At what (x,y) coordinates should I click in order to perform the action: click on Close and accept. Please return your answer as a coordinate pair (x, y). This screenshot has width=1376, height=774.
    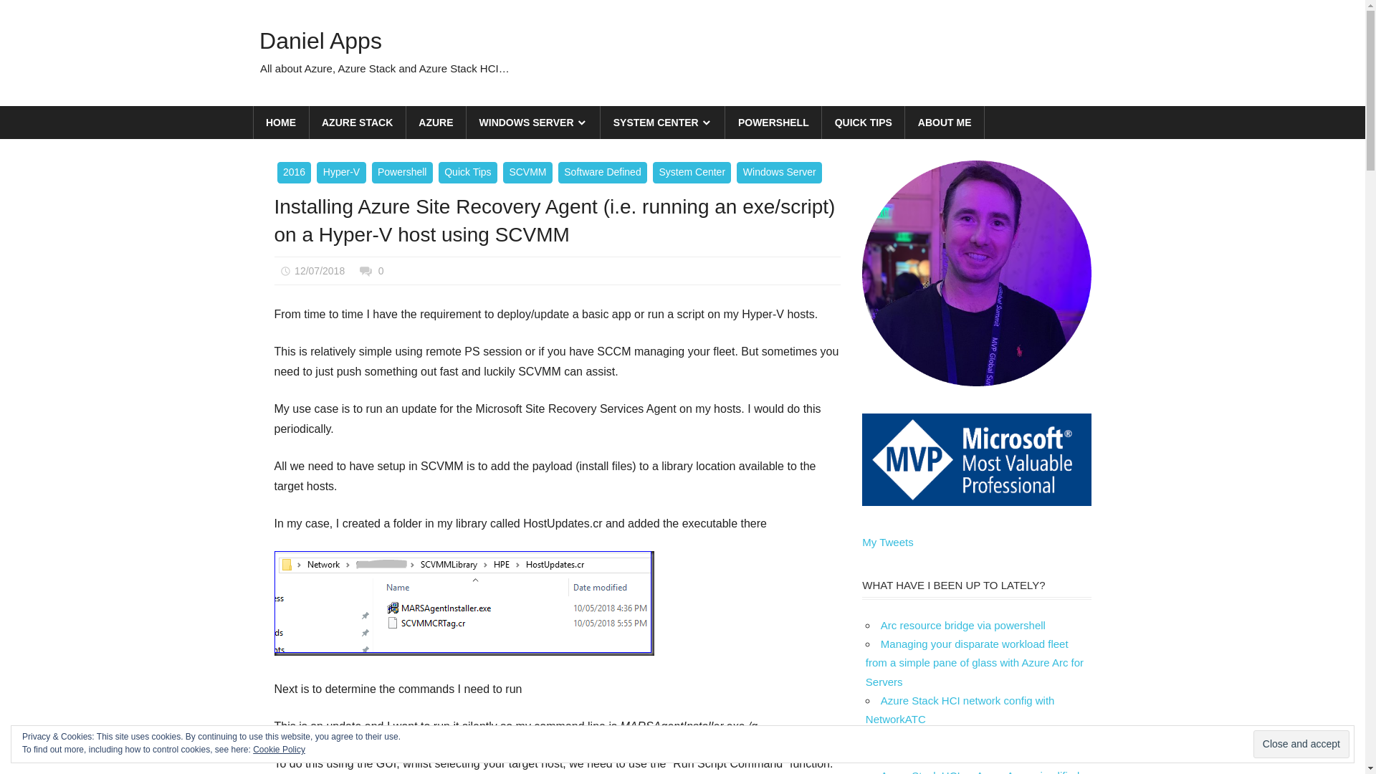
    Looking at the image, I should click on (1301, 744).